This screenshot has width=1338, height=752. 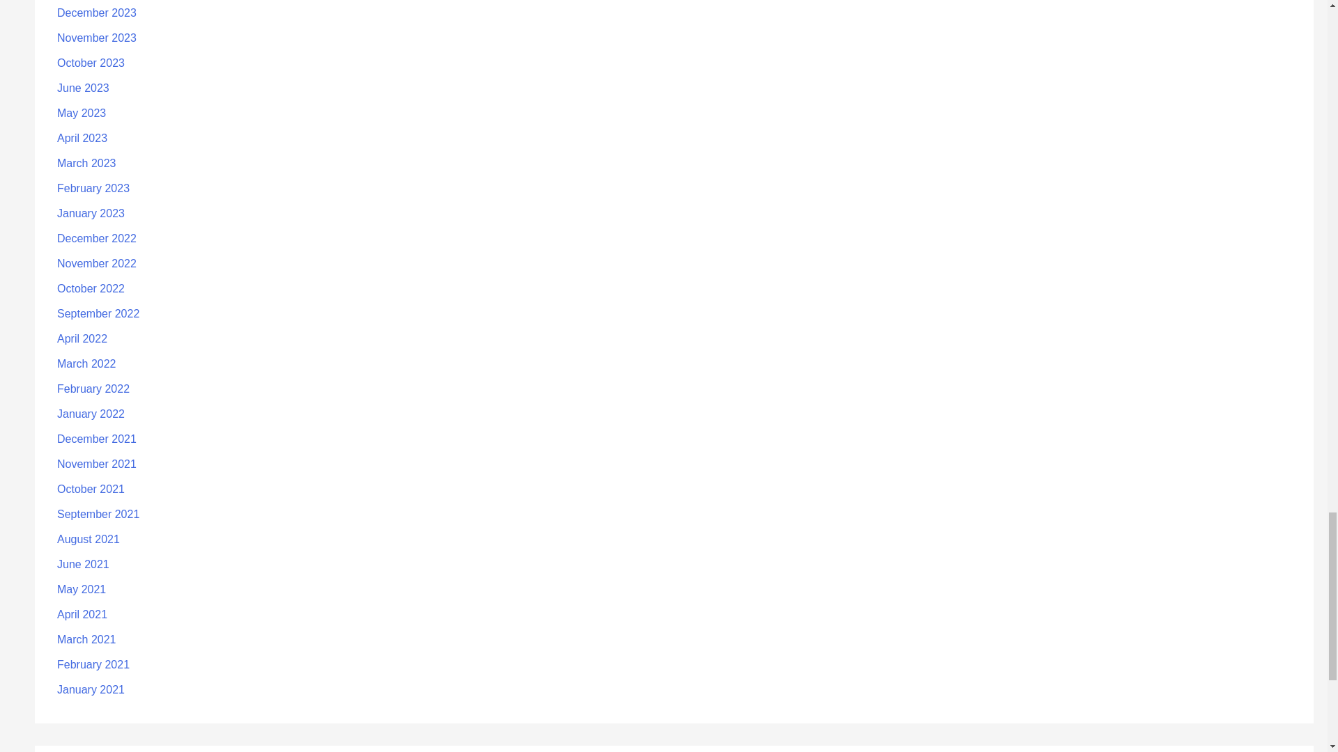 I want to click on May 2023, so click(x=81, y=113).